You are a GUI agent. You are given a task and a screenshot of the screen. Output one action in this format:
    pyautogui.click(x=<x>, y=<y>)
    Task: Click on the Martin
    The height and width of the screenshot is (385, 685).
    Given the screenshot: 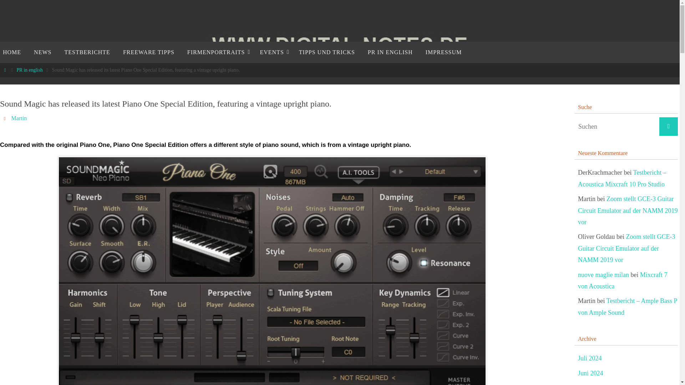 What is the action you would take?
    pyautogui.click(x=19, y=118)
    